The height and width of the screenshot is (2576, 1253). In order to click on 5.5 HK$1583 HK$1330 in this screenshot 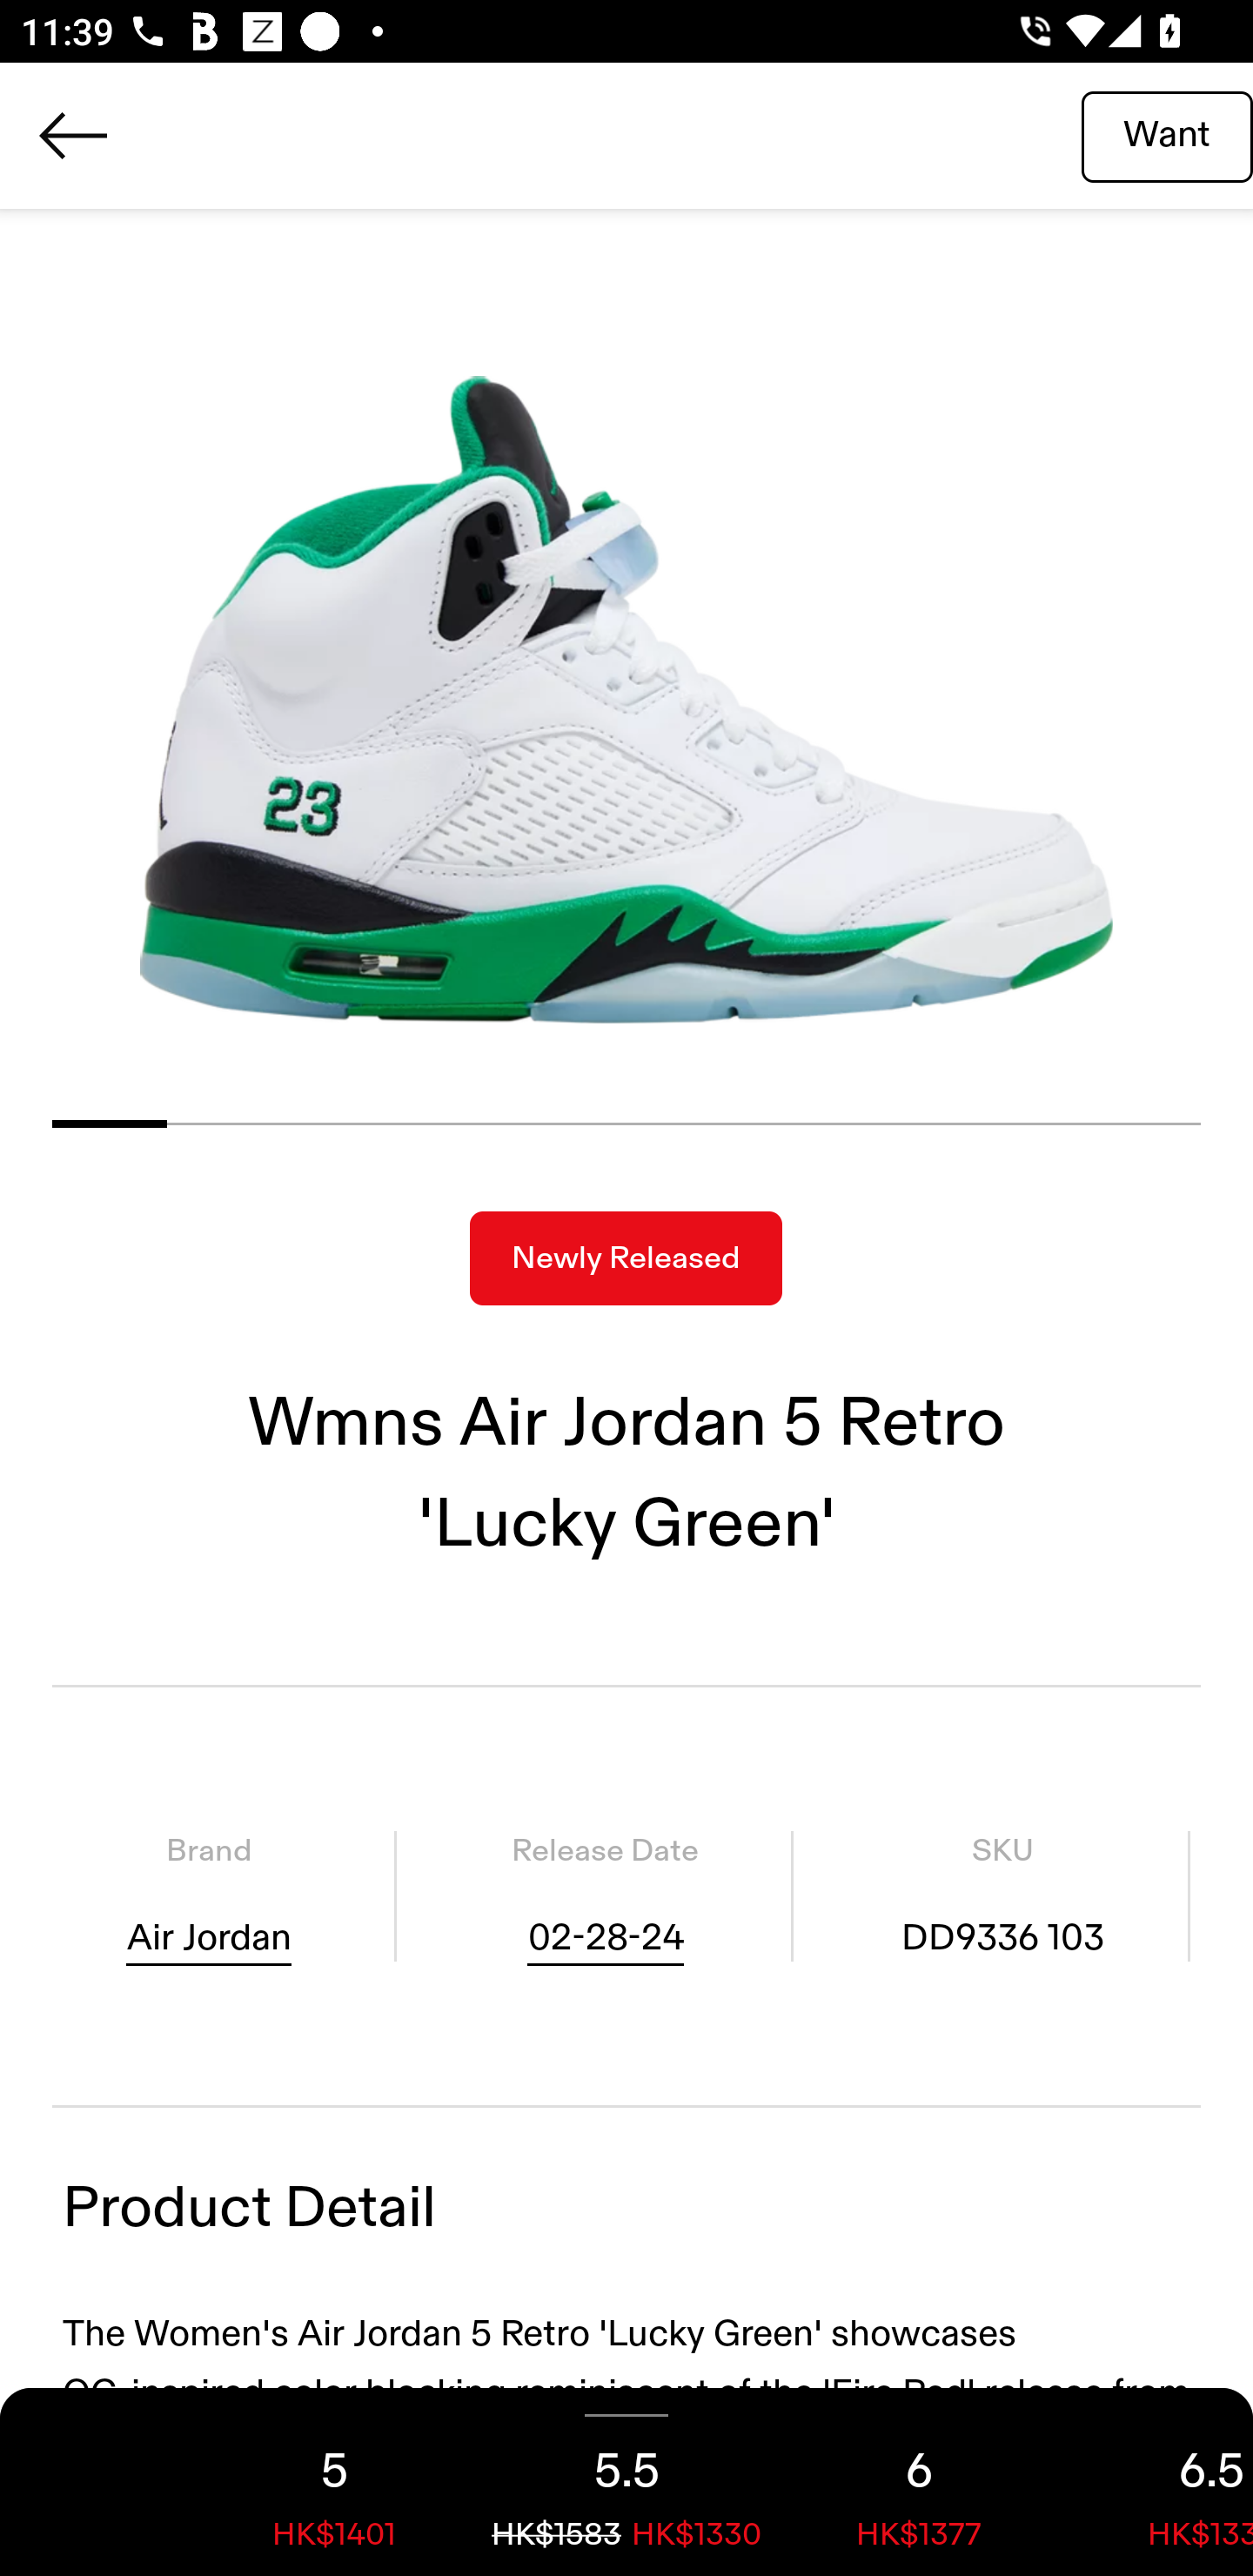, I will do `click(626, 2482)`.